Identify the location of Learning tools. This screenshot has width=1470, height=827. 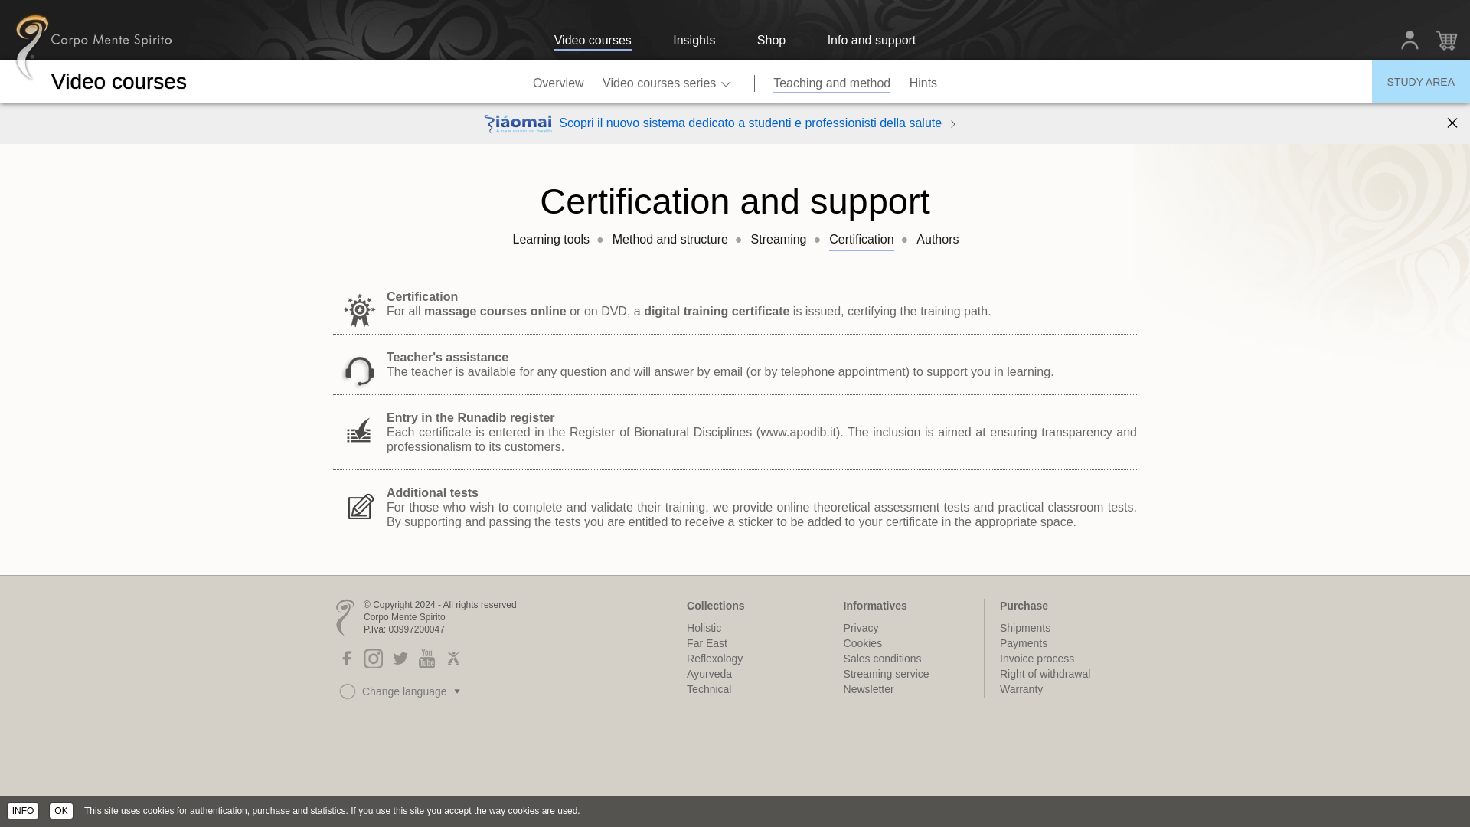
(551, 240).